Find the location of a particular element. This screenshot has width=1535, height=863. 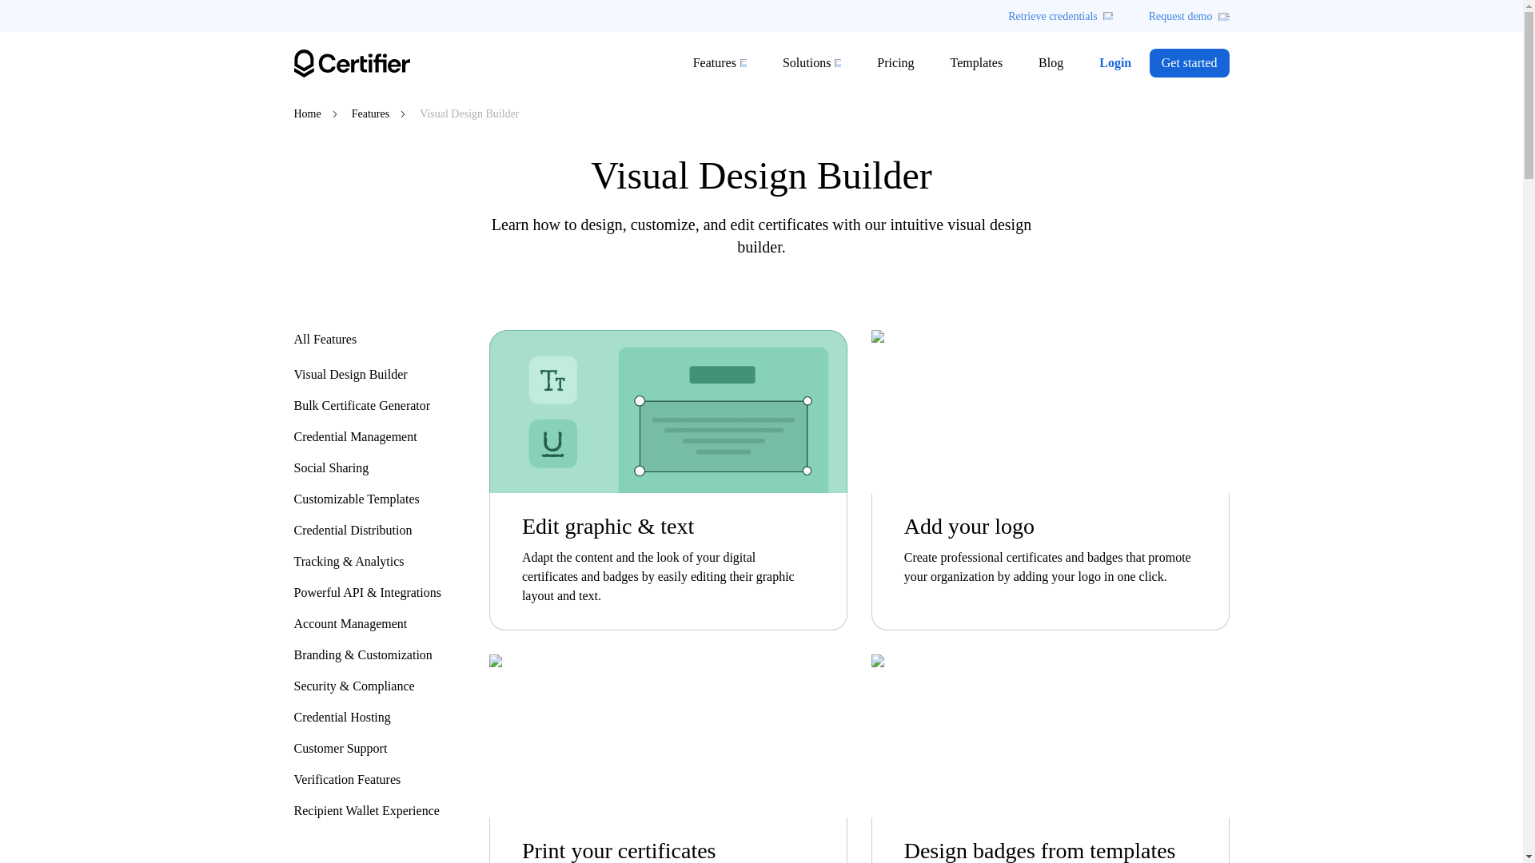

All Features is located at coordinates (368, 339).